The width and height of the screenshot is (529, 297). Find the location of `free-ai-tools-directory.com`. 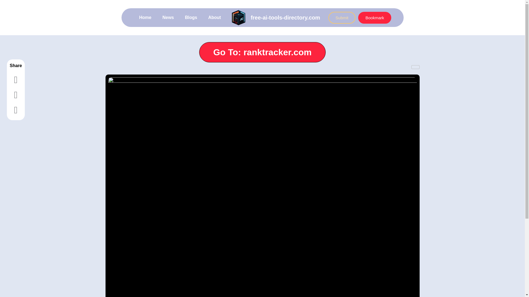

free-ai-tools-directory.com is located at coordinates (285, 17).